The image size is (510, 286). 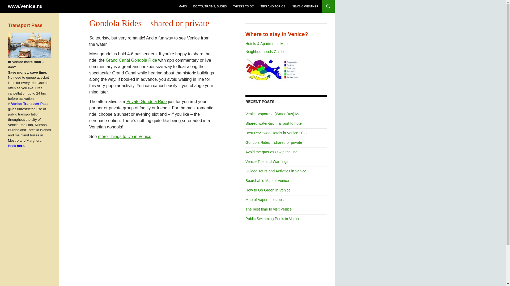 What do you see at coordinates (273, 6) in the screenshot?
I see `TIPS AND TOPICS` at bounding box center [273, 6].